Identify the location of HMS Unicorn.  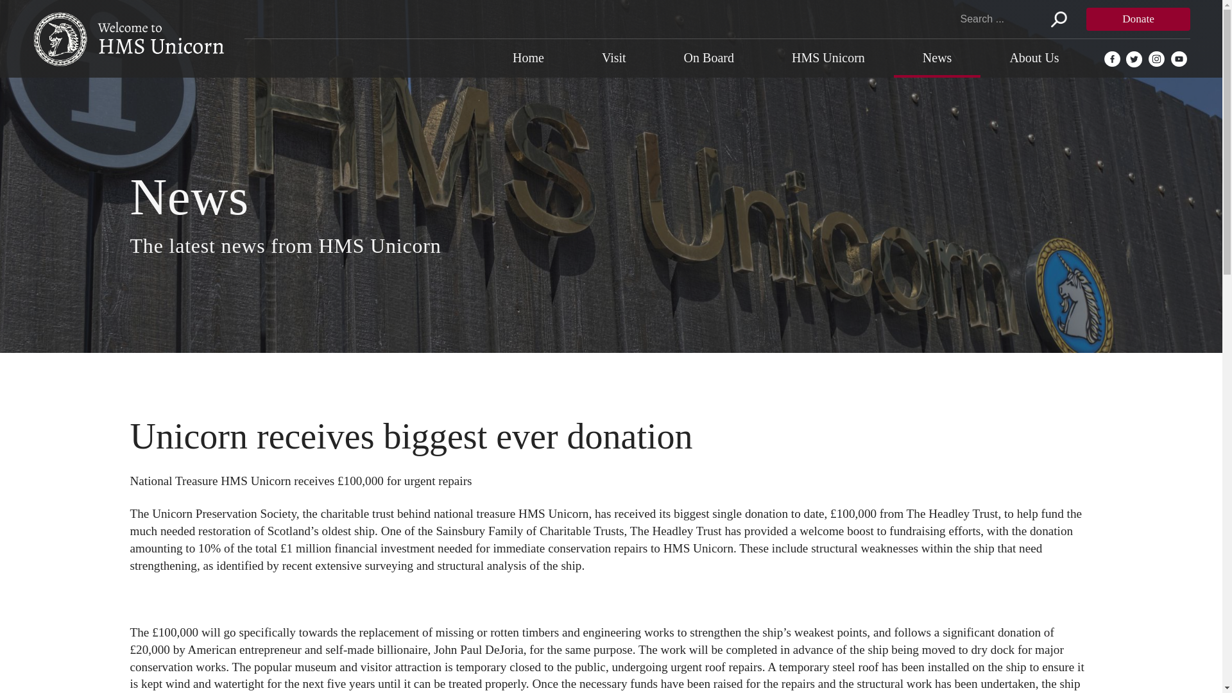
(828, 58).